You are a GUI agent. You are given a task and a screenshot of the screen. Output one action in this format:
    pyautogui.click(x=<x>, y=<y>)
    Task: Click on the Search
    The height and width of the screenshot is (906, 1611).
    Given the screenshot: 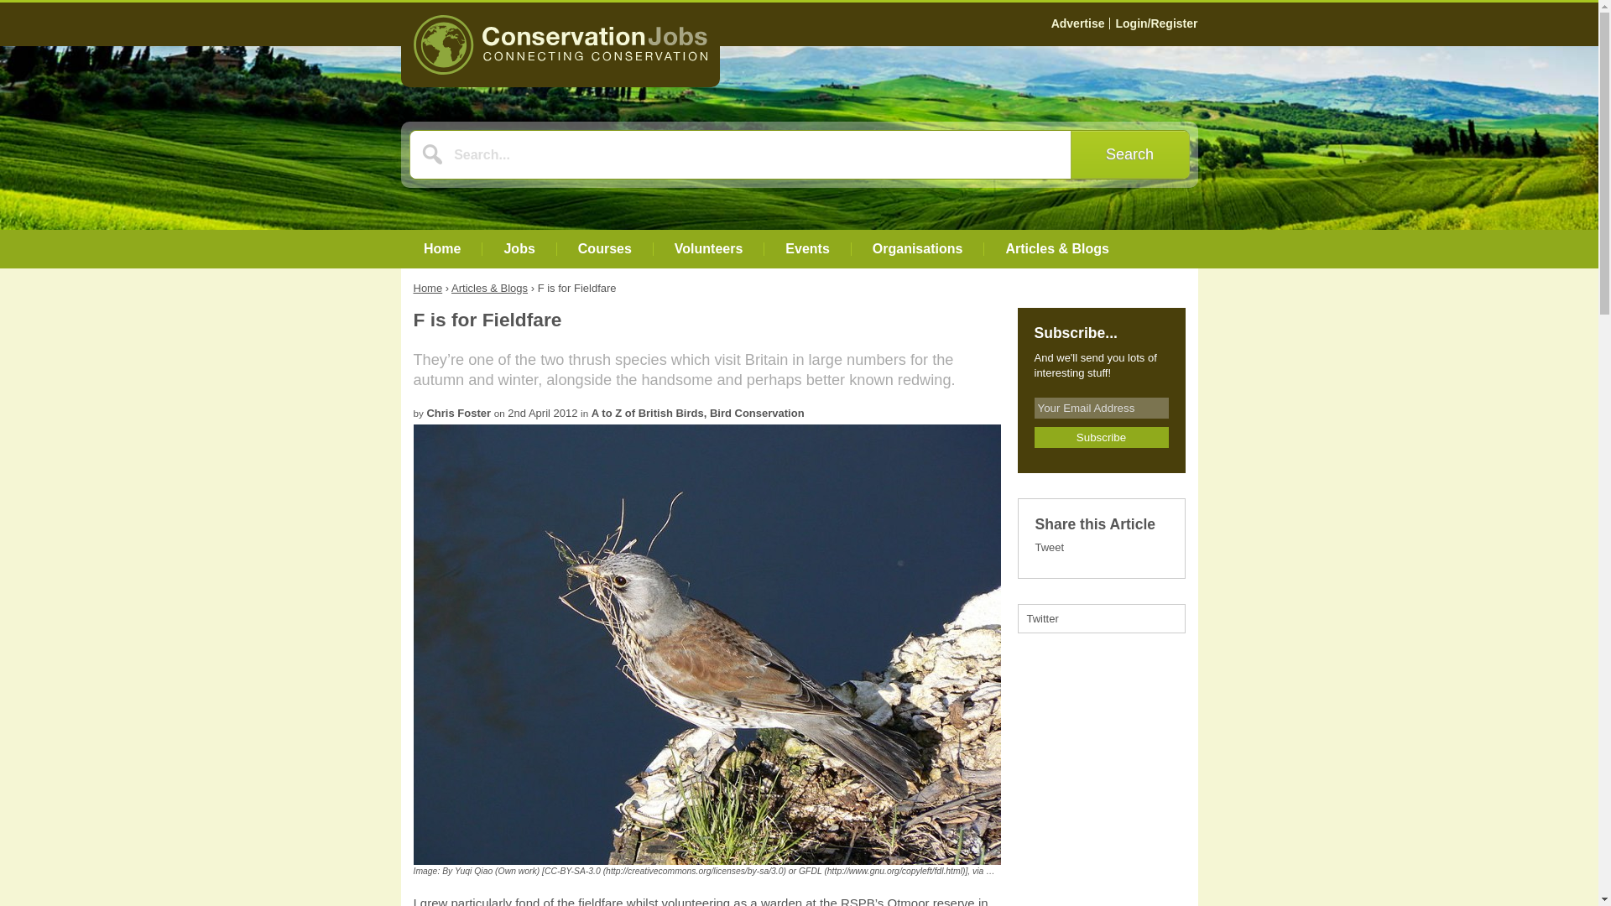 What is the action you would take?
    pyautogui.click(x=1129, y=154)
    